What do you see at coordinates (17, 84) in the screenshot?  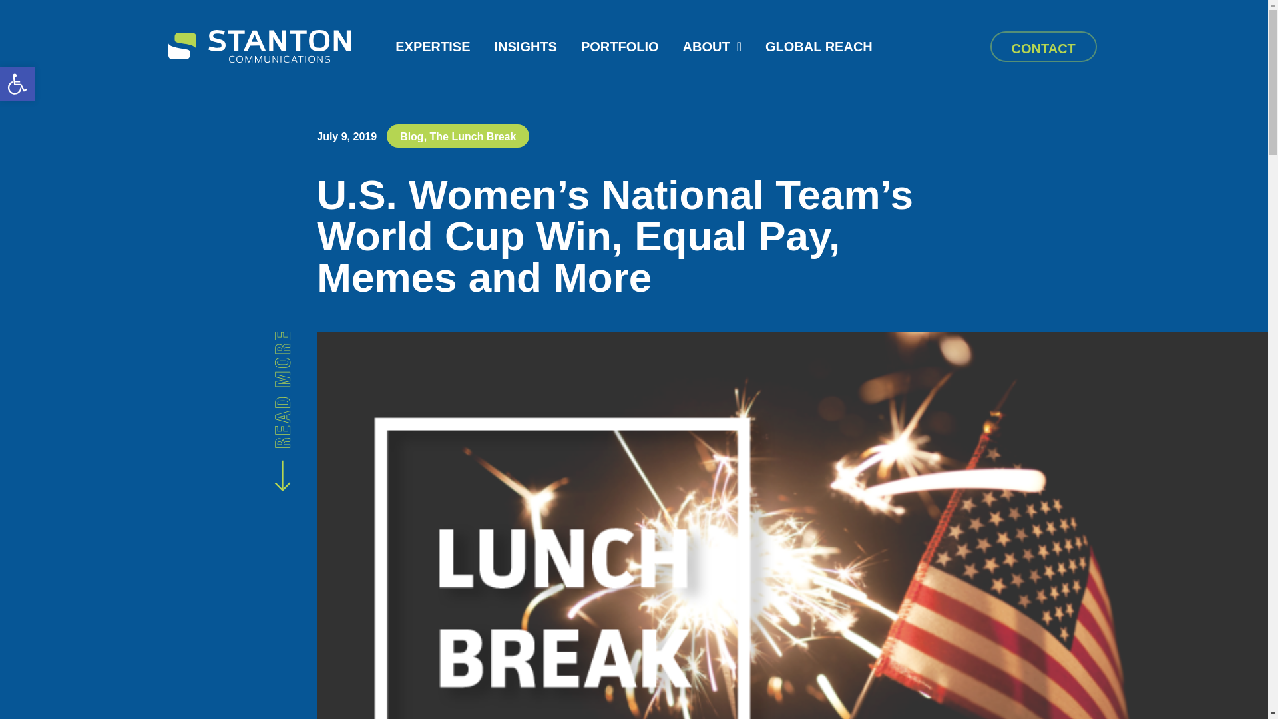 I see `Accessibility Tools` at bounding box center [17, 84].